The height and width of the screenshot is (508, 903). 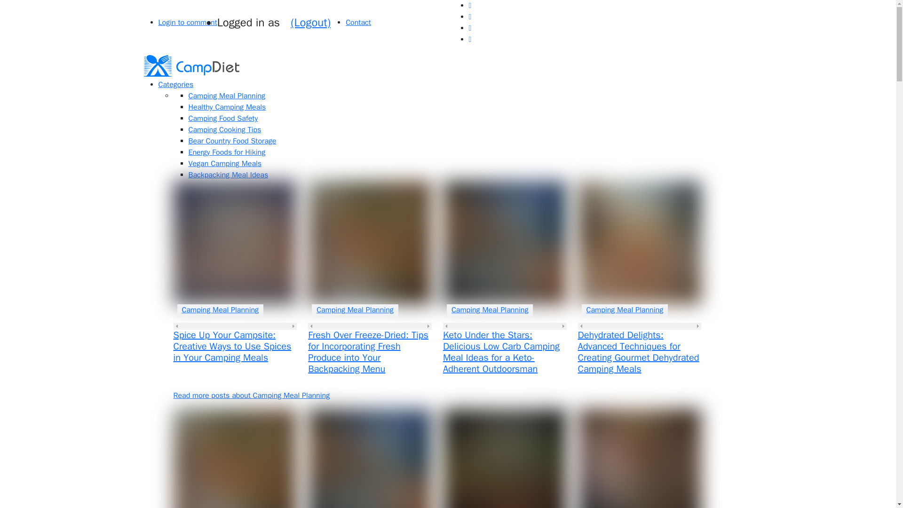 What do you see at coordinates (220, 310) in the screenshot?
I see `Camping Meal Planning` at bounding box center [220, 310].